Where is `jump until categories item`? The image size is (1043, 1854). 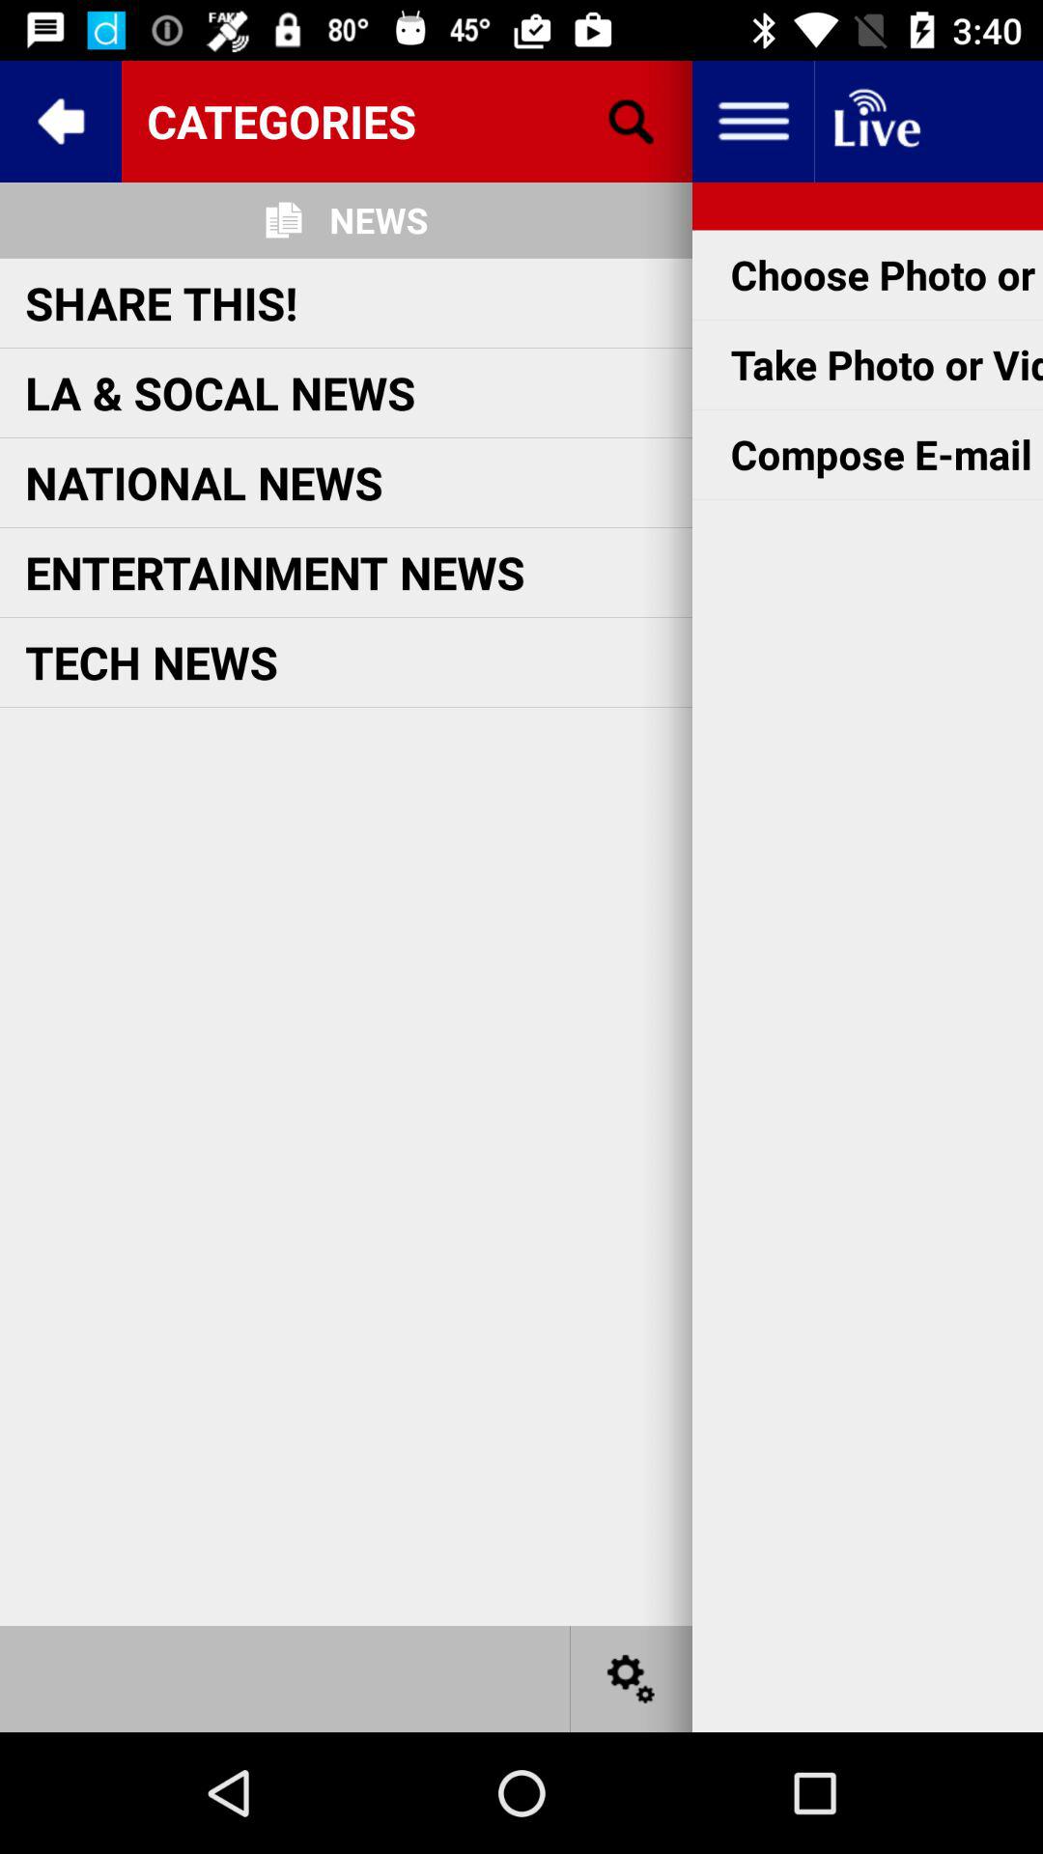 jump until categories item is located at coordinates (407, 121).